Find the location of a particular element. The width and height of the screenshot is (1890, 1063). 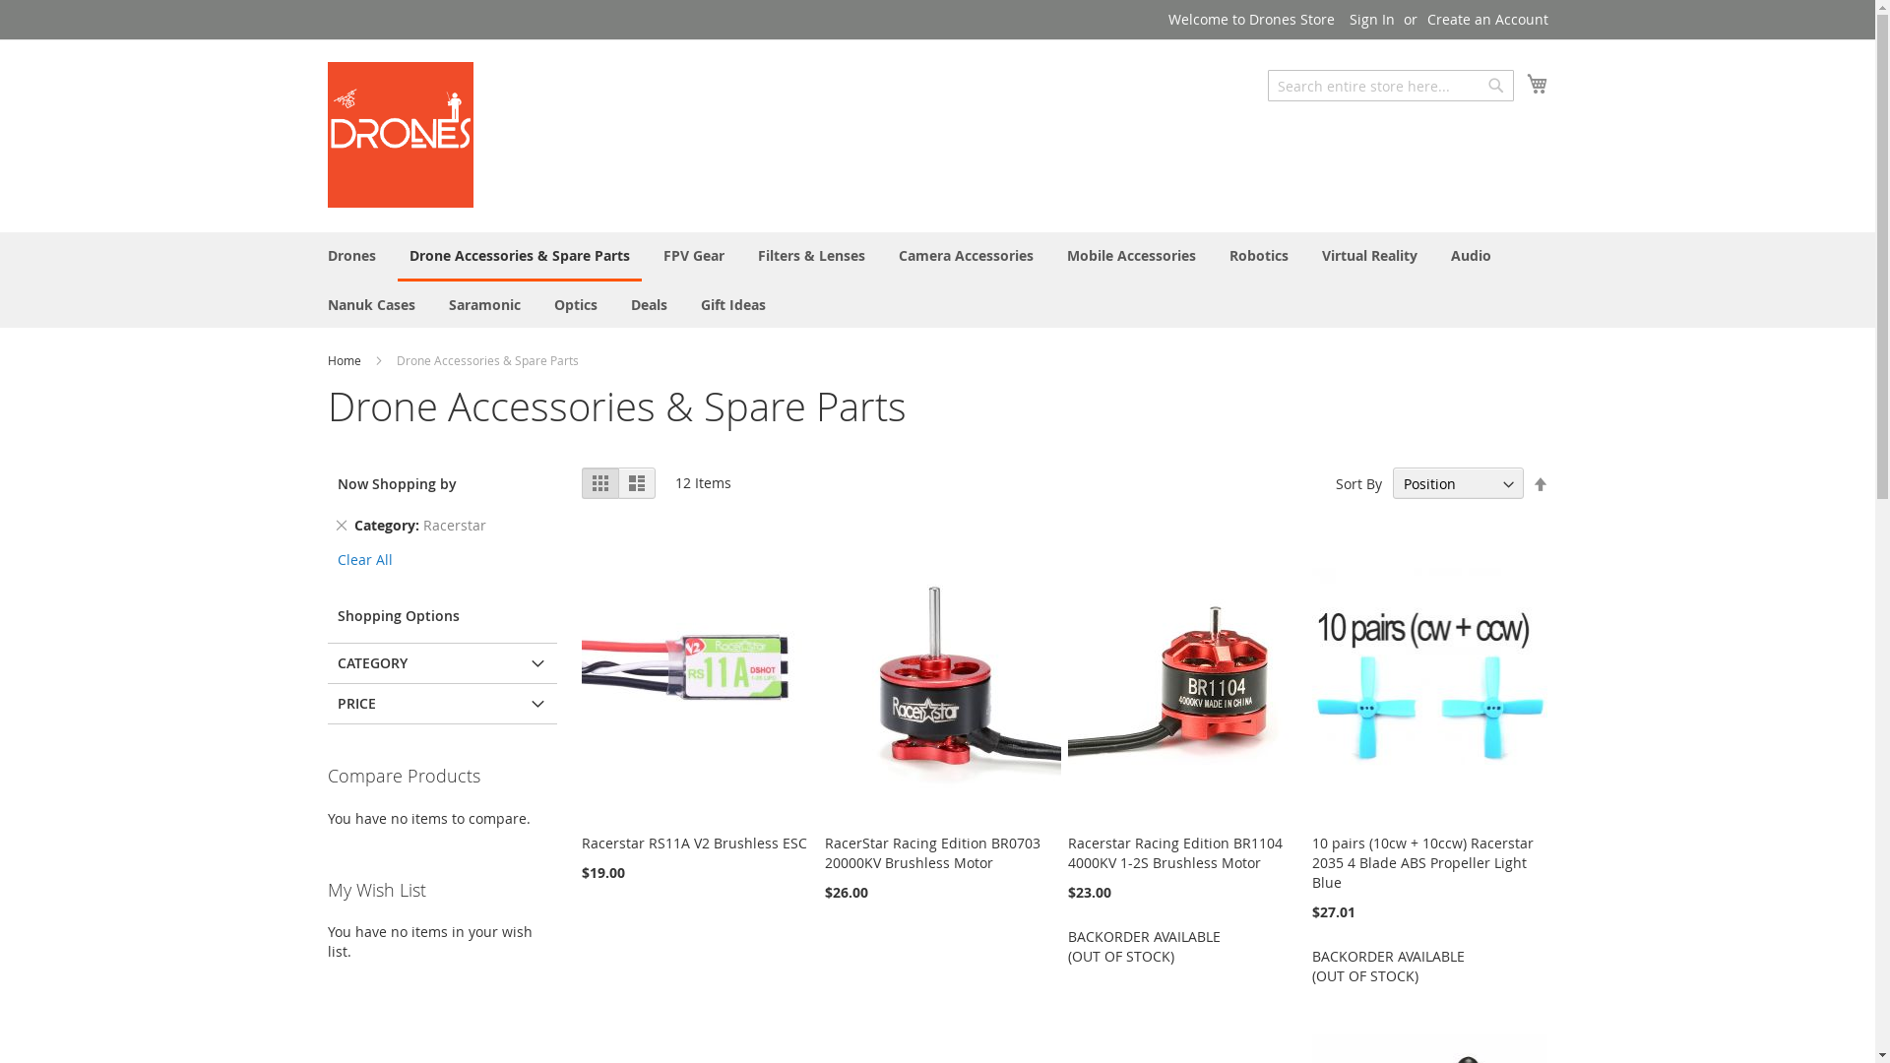

Racerstar Racing Edition BR1104 4000KV 1-2S Brushless Motor is located at coordinates (1175, 852).